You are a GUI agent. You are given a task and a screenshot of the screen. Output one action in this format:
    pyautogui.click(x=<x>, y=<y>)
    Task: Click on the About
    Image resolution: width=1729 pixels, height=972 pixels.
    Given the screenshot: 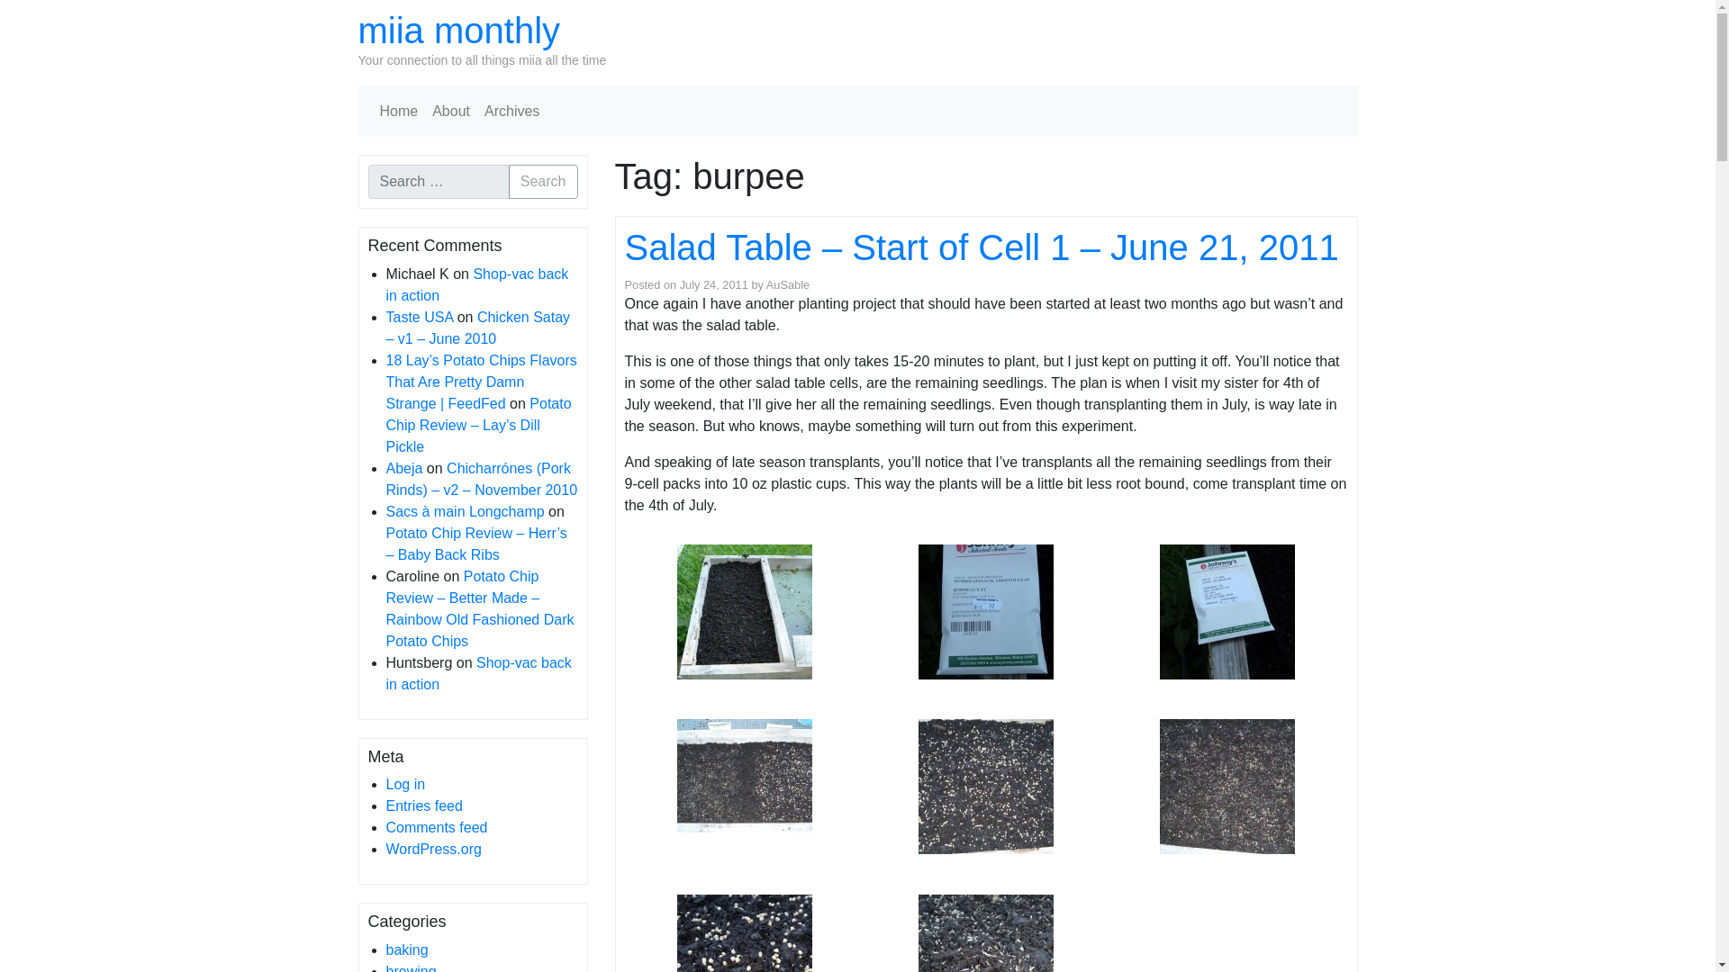 What is the action you would take?
    pyautogui.click(x=450, y=111)
    